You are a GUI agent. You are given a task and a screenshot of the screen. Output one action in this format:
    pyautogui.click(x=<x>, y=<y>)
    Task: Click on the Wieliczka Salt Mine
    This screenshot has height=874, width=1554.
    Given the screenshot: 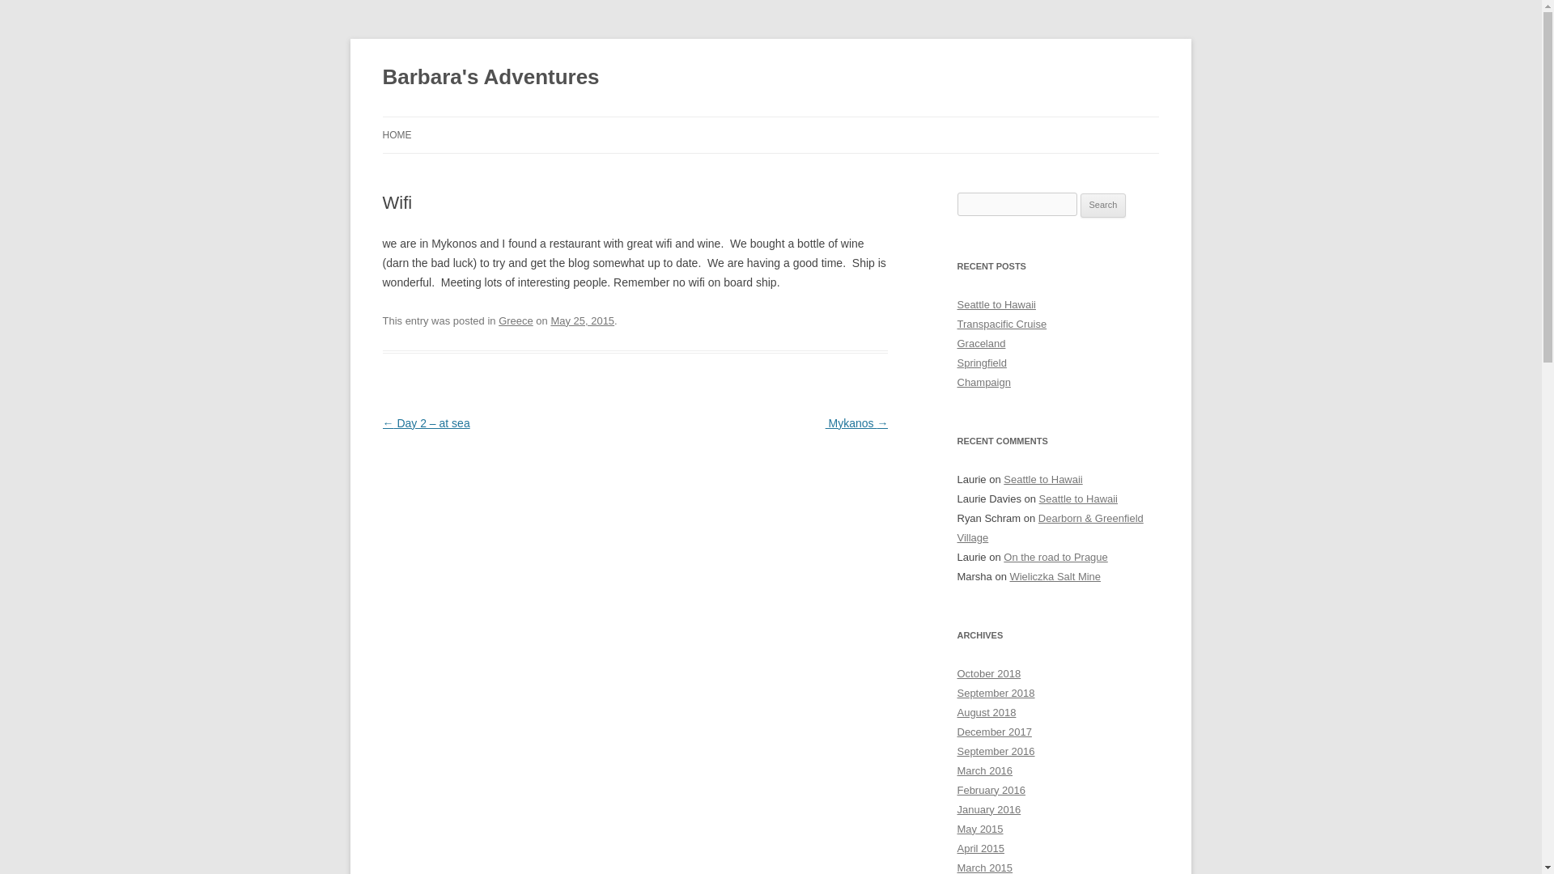 What is the action you would take?
    pyautogui.click(x=1054, y=576)
    